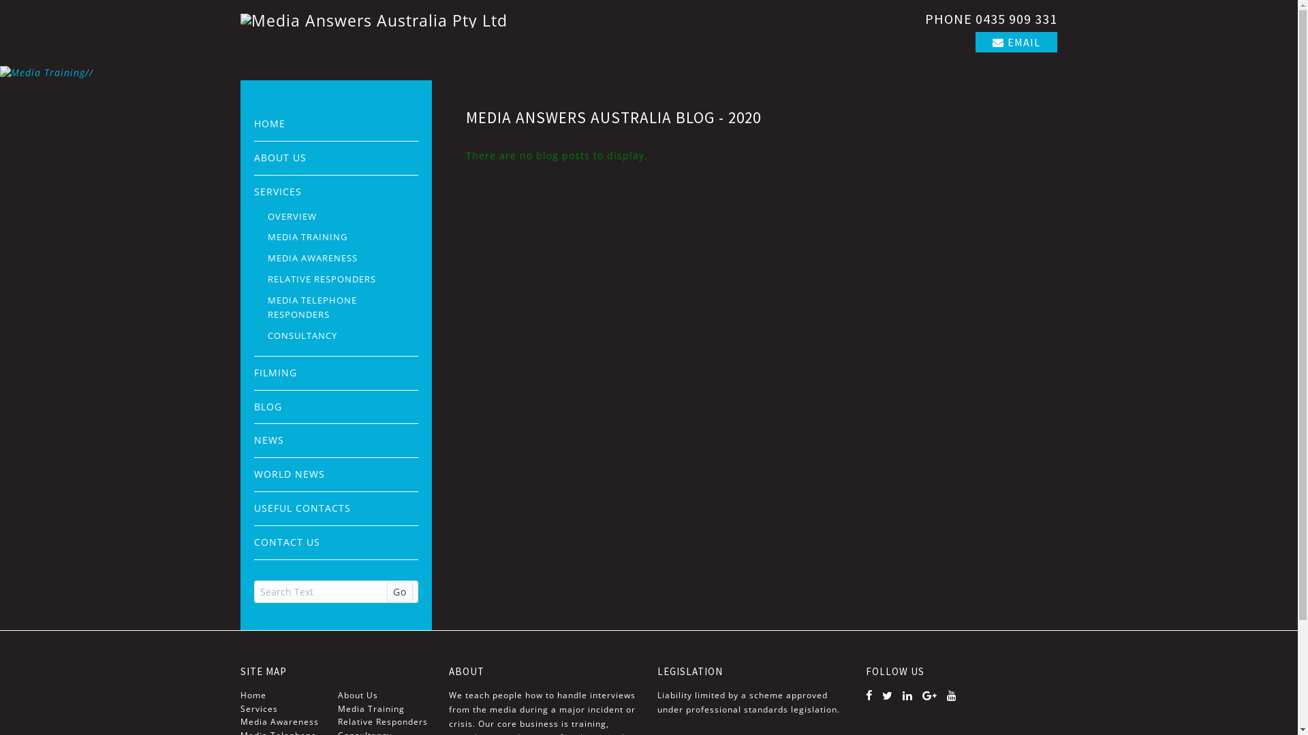 This screenshot has width=1308, height=735. What do you see at coordinates (337, 543) in the screenshot?
I see `CONTACT US` at bounding box center [337, 543].